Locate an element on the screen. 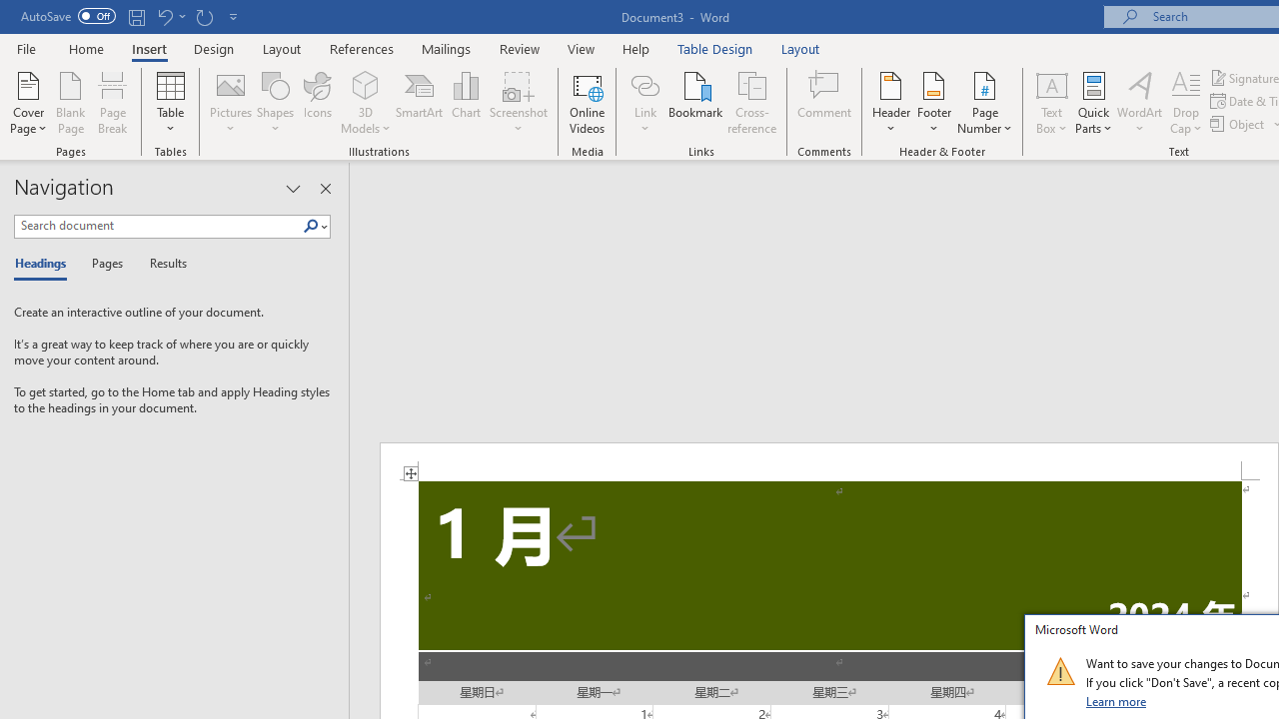 This screenshot has height=719, width=1279. Text Box is located at coordinates (1051, 102).